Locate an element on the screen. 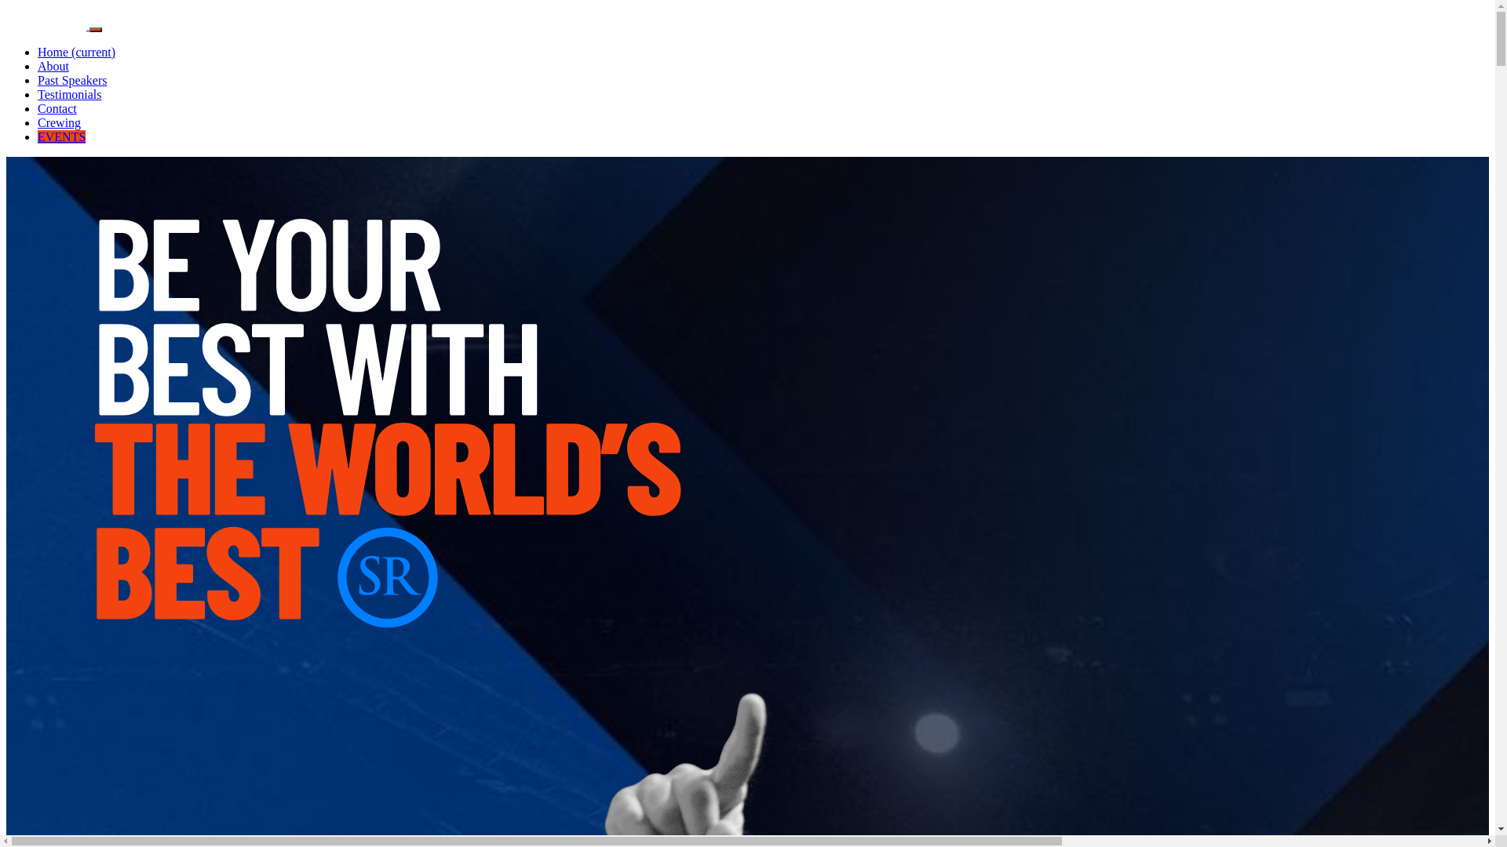  About is located at coordinates (53, 66).